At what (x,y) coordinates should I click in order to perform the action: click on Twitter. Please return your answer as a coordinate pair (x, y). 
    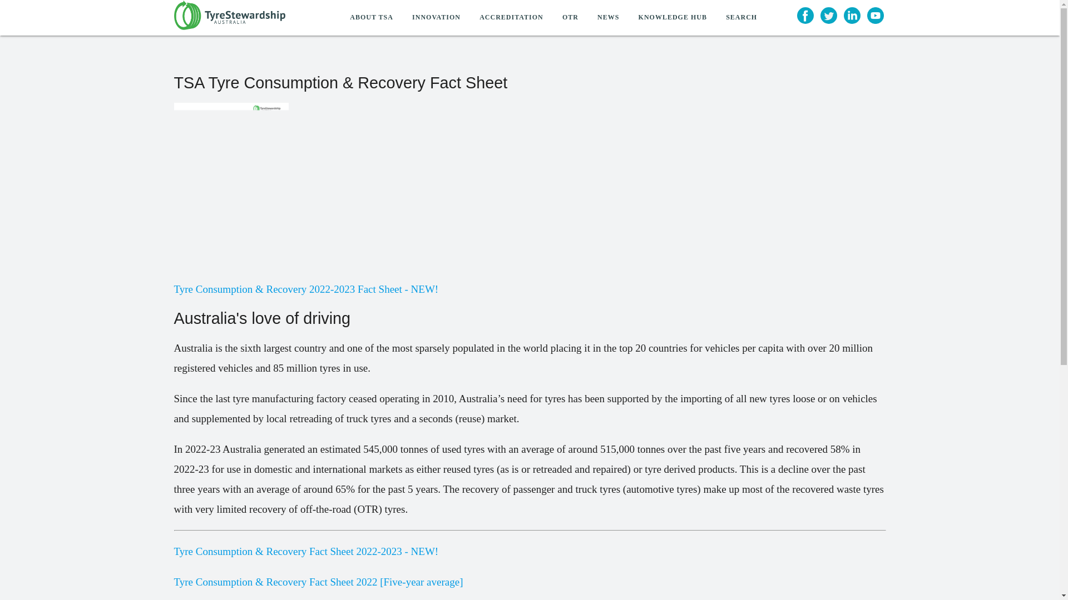
    Looking at the image, I should click on (824, 12).